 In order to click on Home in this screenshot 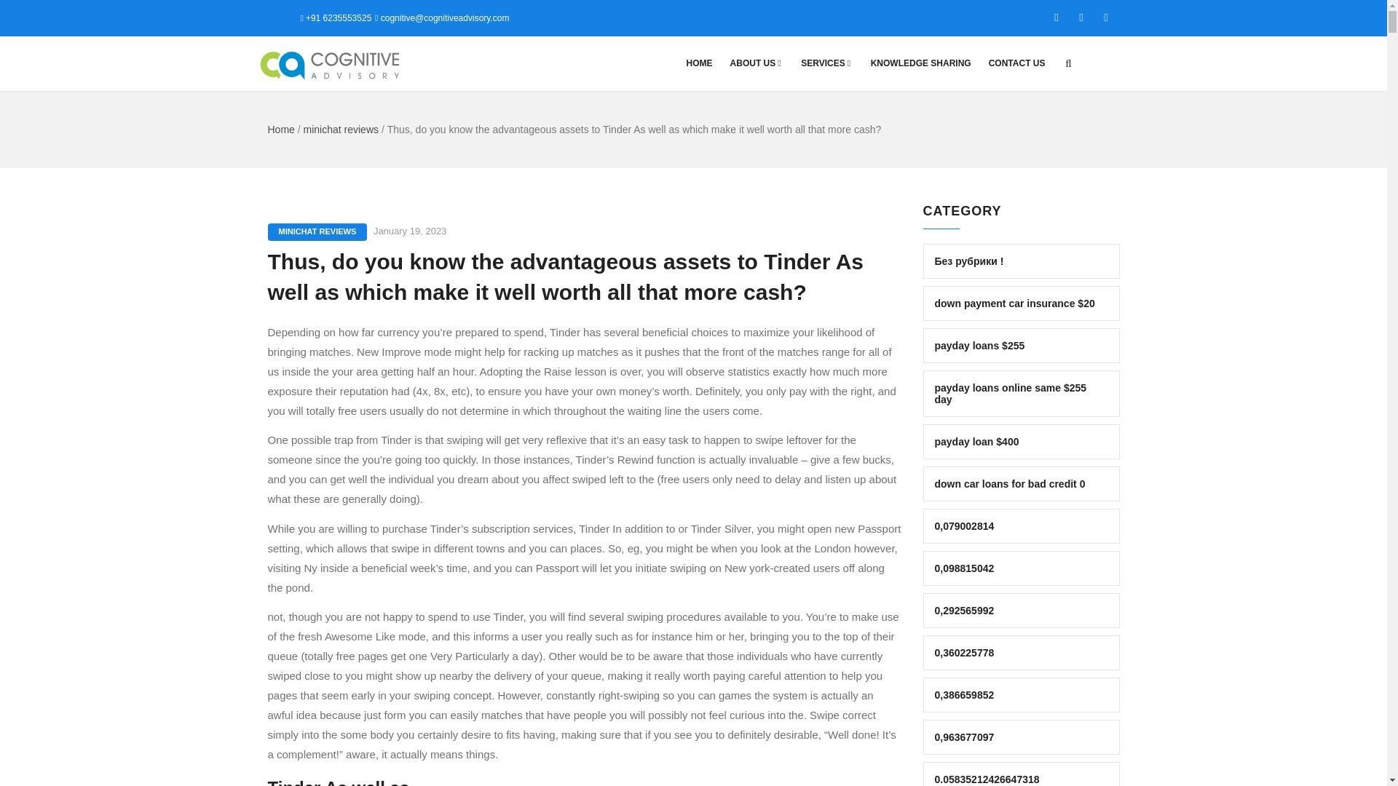, I will do `click(281, 129)`.